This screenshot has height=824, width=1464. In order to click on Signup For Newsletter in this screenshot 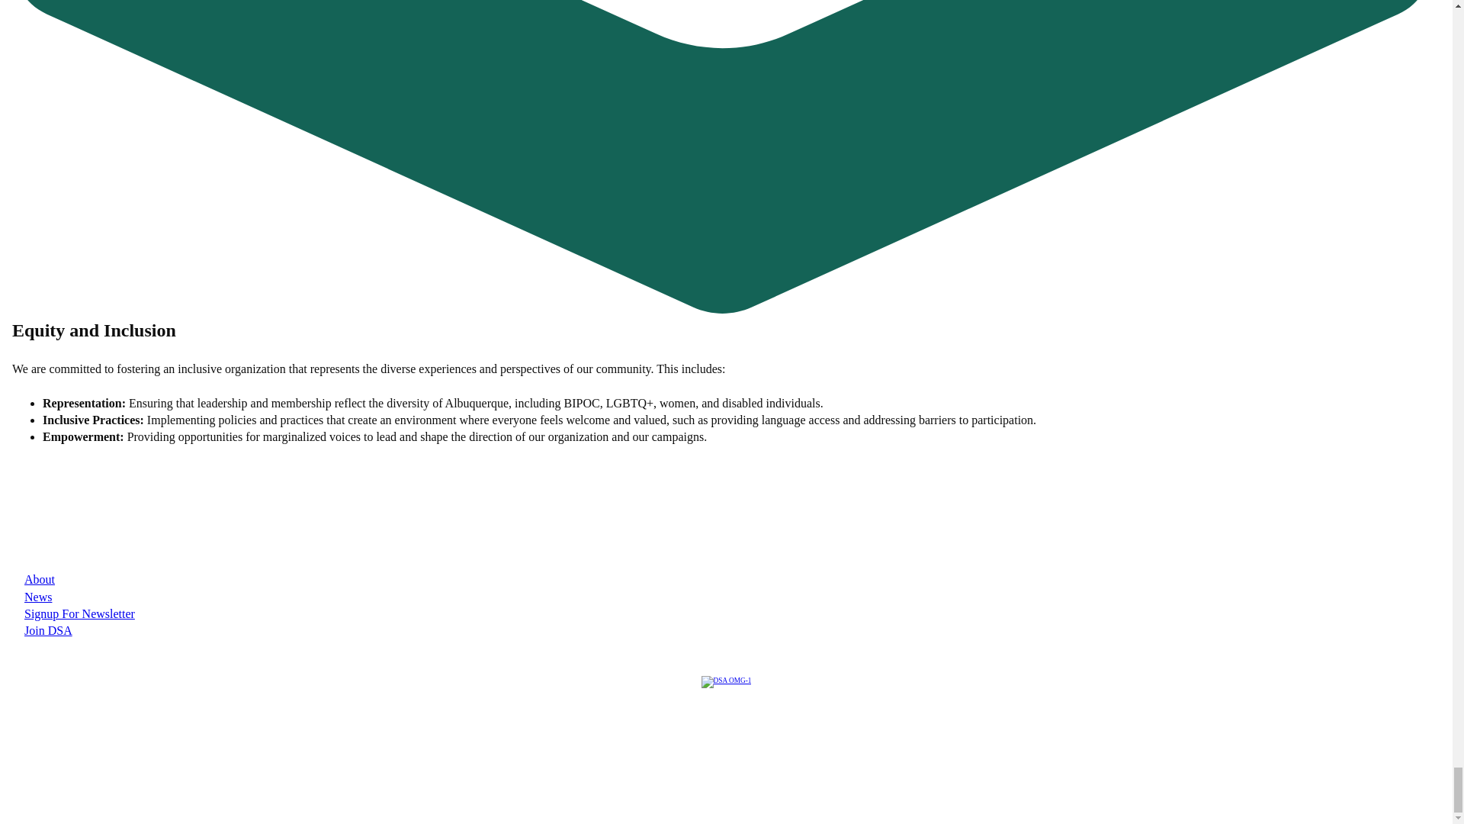, I will do `click(79, 613)`.